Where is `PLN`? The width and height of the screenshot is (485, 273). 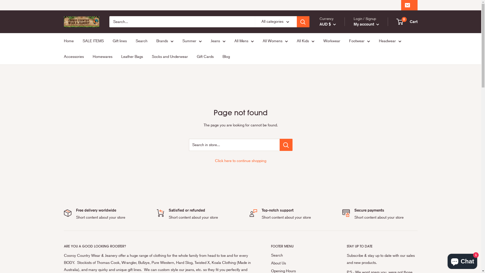
PLN is located at coordinates (77, 124).